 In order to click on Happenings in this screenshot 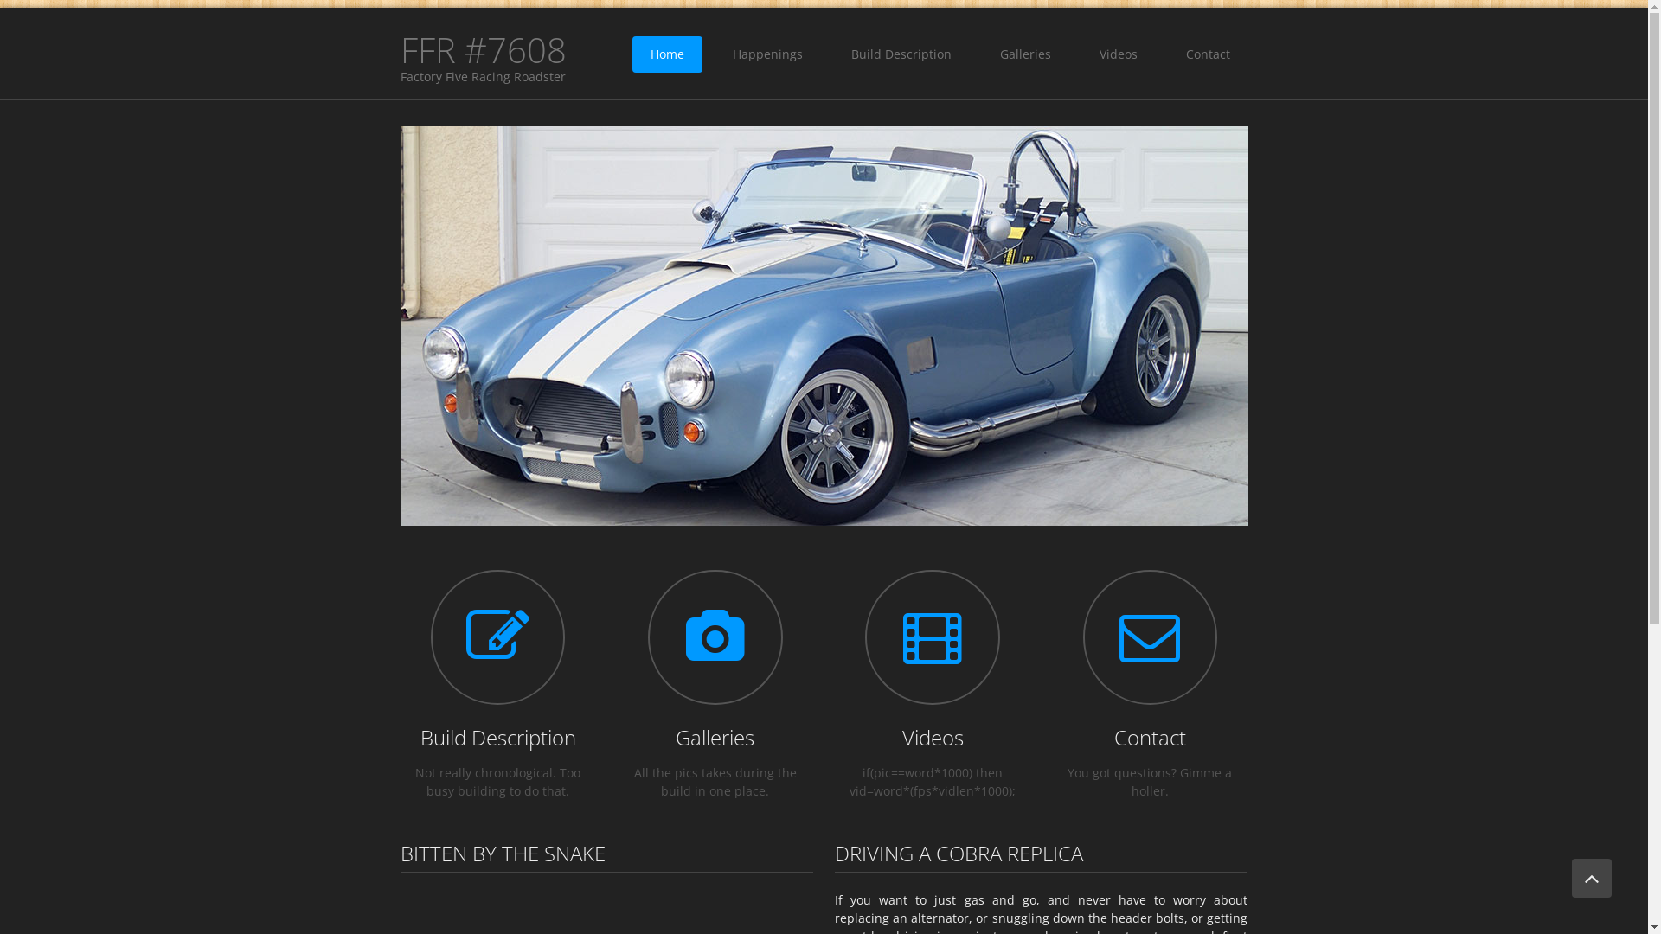, I will do `click(768, 54)`.